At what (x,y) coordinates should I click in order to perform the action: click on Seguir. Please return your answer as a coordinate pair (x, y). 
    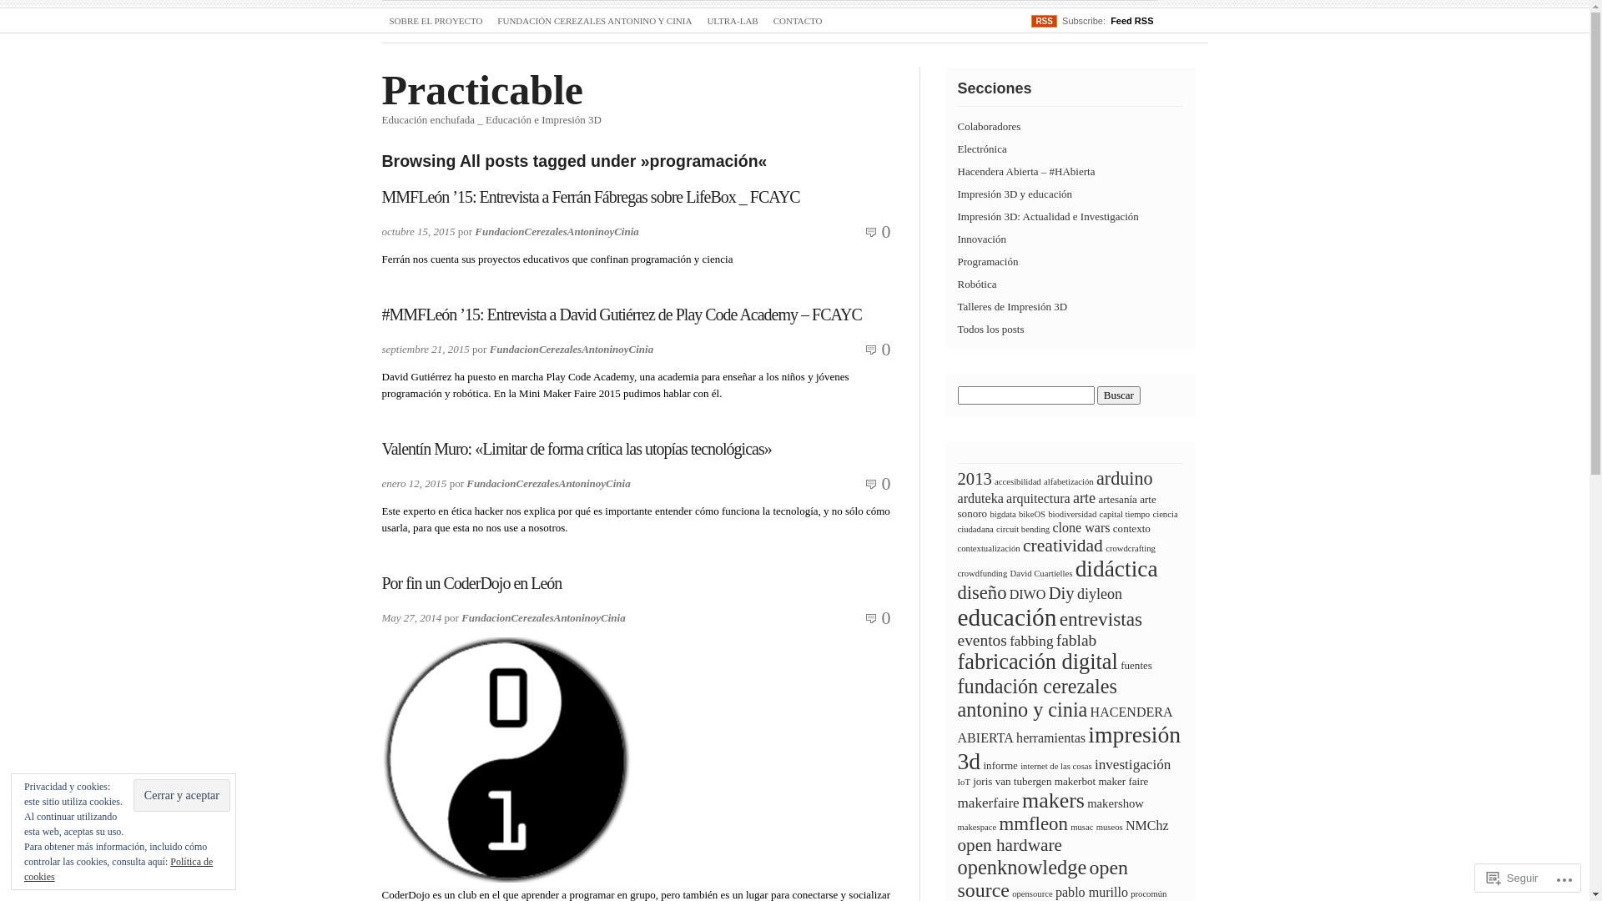
    Looking at the image, I should click on (1513, 878).